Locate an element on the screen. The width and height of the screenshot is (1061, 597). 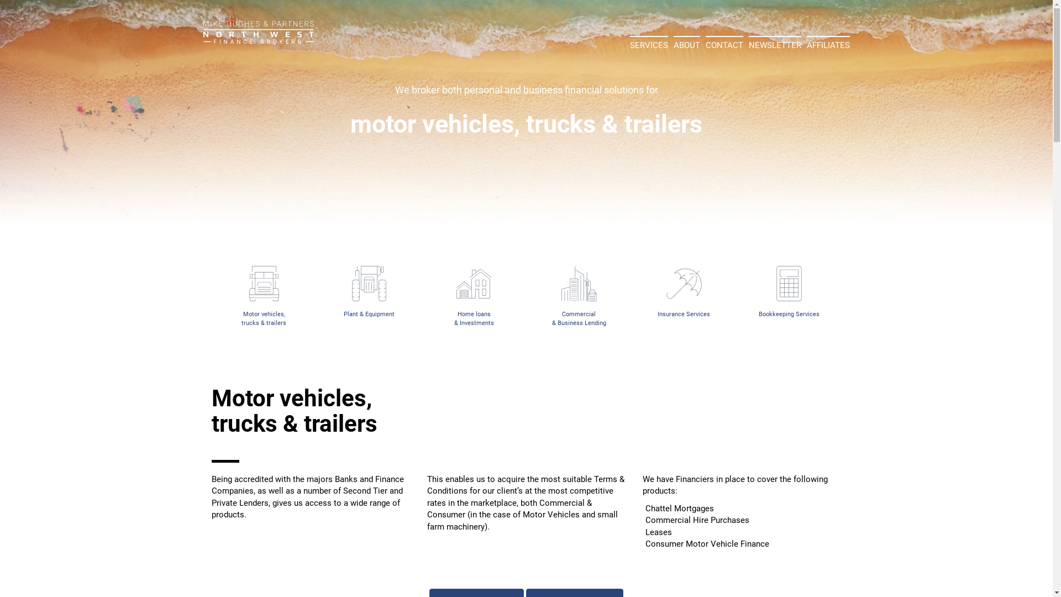
Insurance Services is located at coordinates (684, 292).